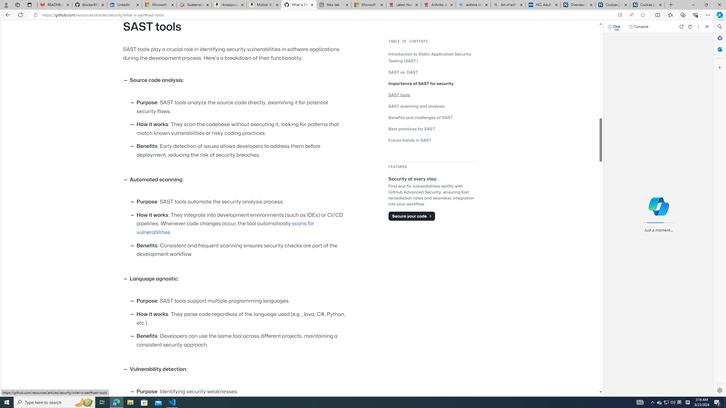 The height and width of the screenshot is (408, 726). I want to click on Best practices for SAST, so click(432, 129).